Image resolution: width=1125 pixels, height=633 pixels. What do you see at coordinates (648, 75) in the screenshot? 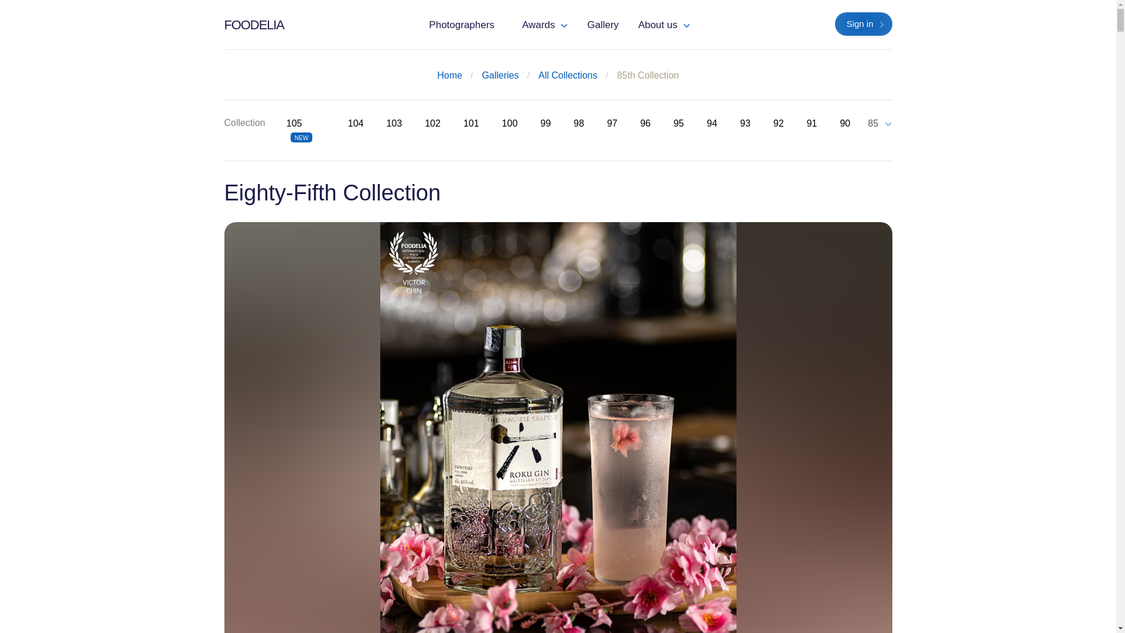
I see `85th Collection` at bounding box center [648, 75].